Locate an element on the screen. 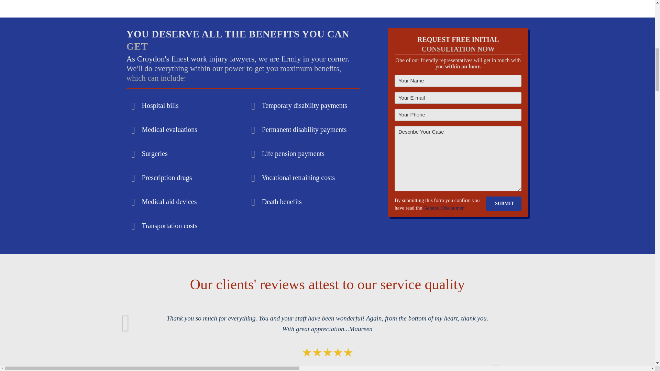 The height and width of the screenshot is (371, 660). Submit is located at coordinates (503, 204).